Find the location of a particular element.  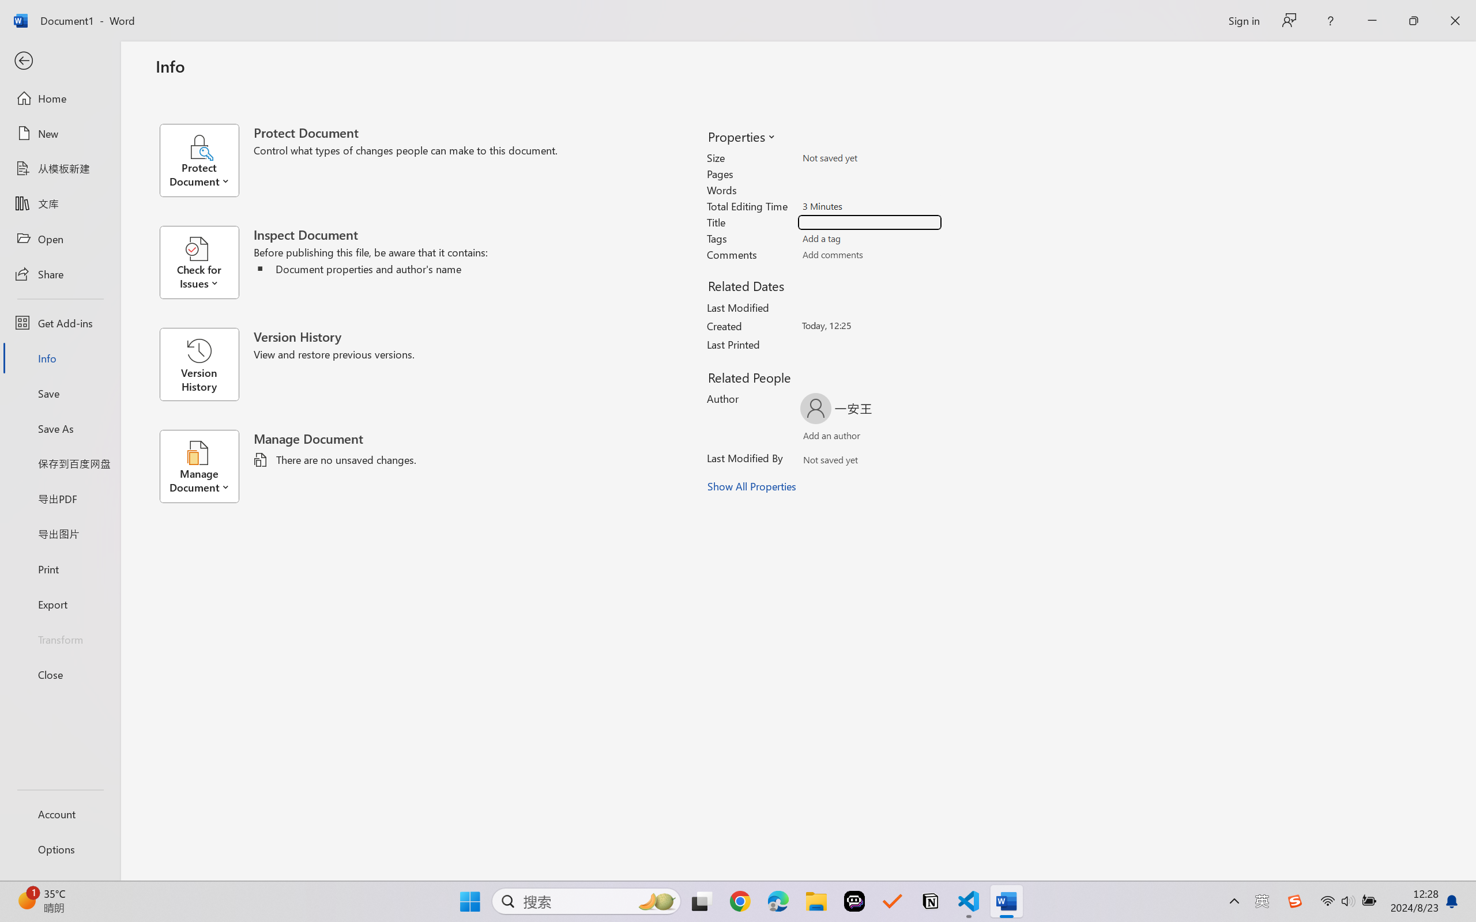

October 12, 2023 is located at coordinates (725, 885).